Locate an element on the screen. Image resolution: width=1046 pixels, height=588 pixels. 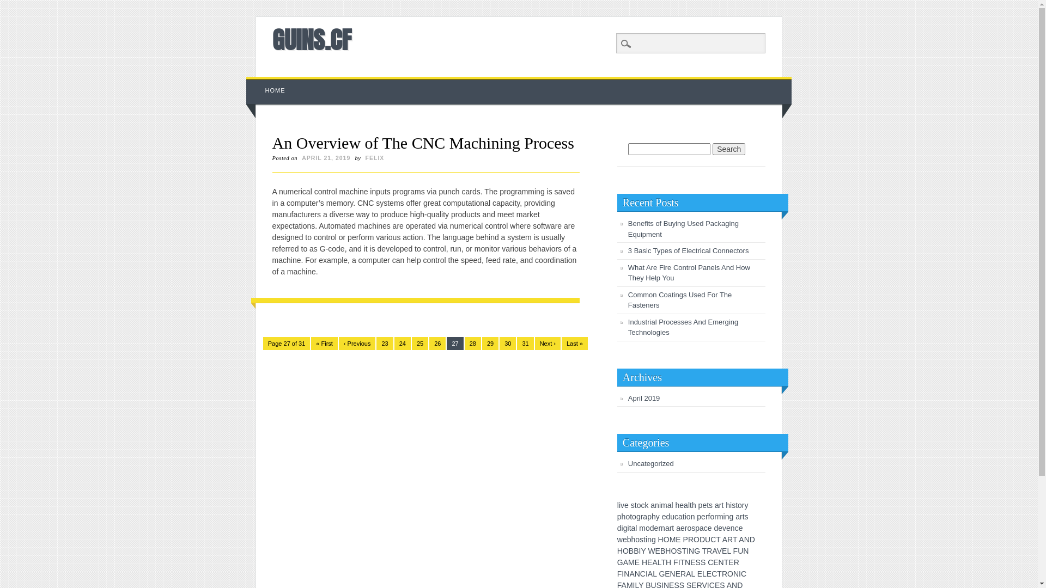
t is located at coordinates (708, 505).